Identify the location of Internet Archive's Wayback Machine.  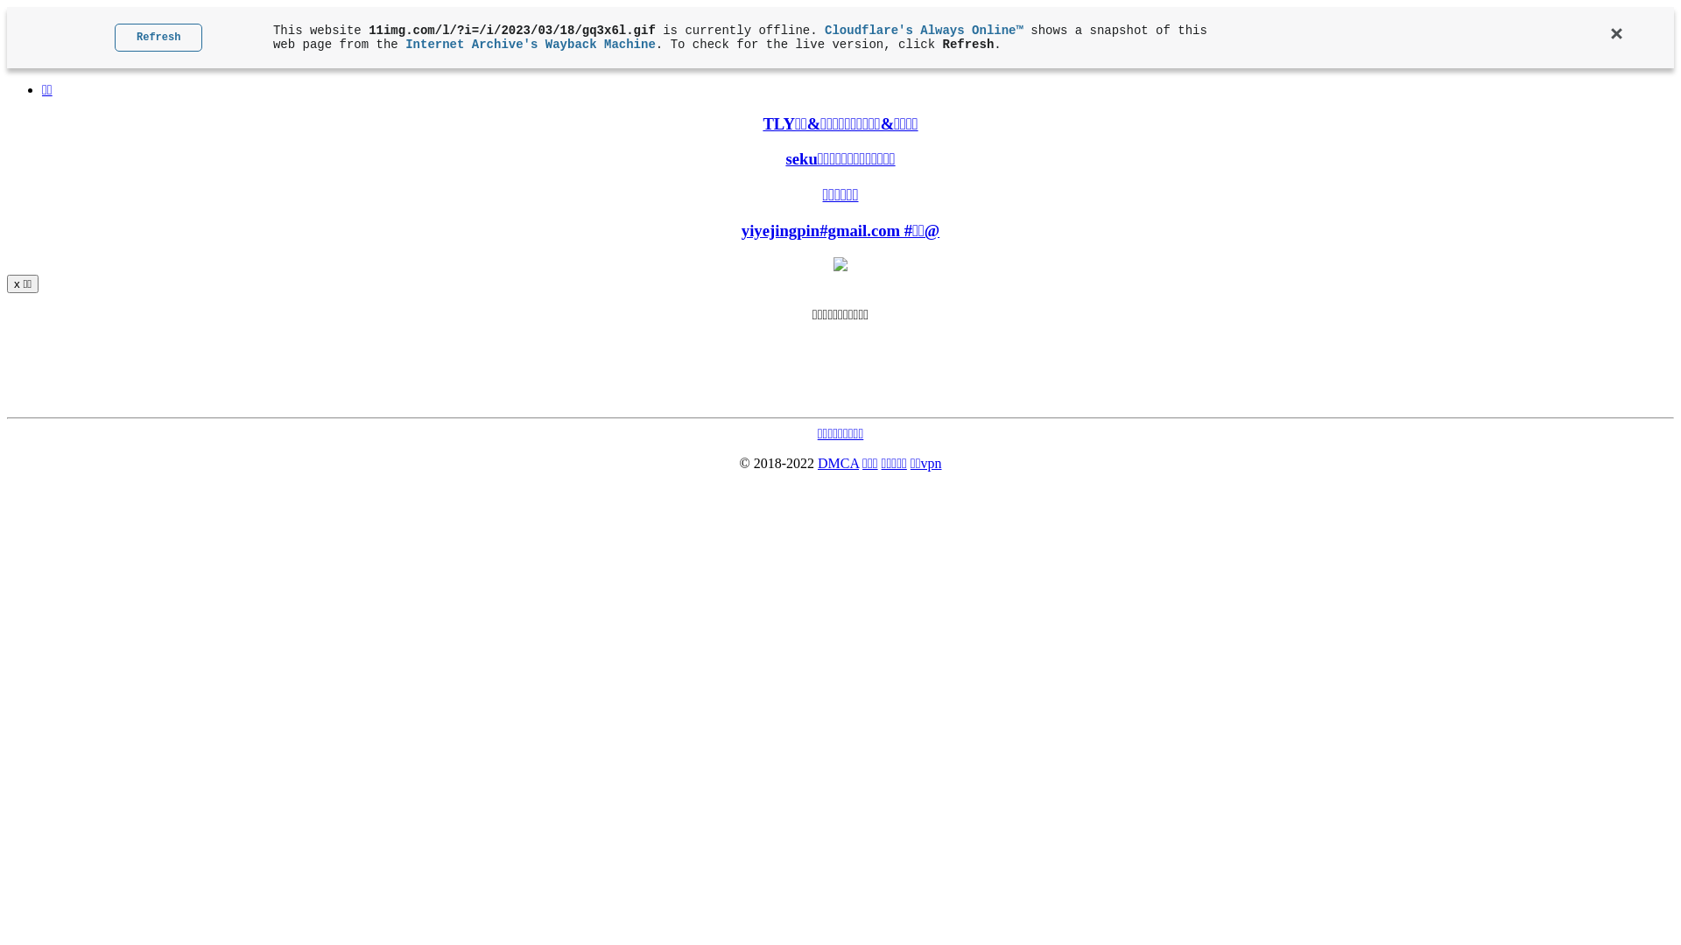
(531, 45).